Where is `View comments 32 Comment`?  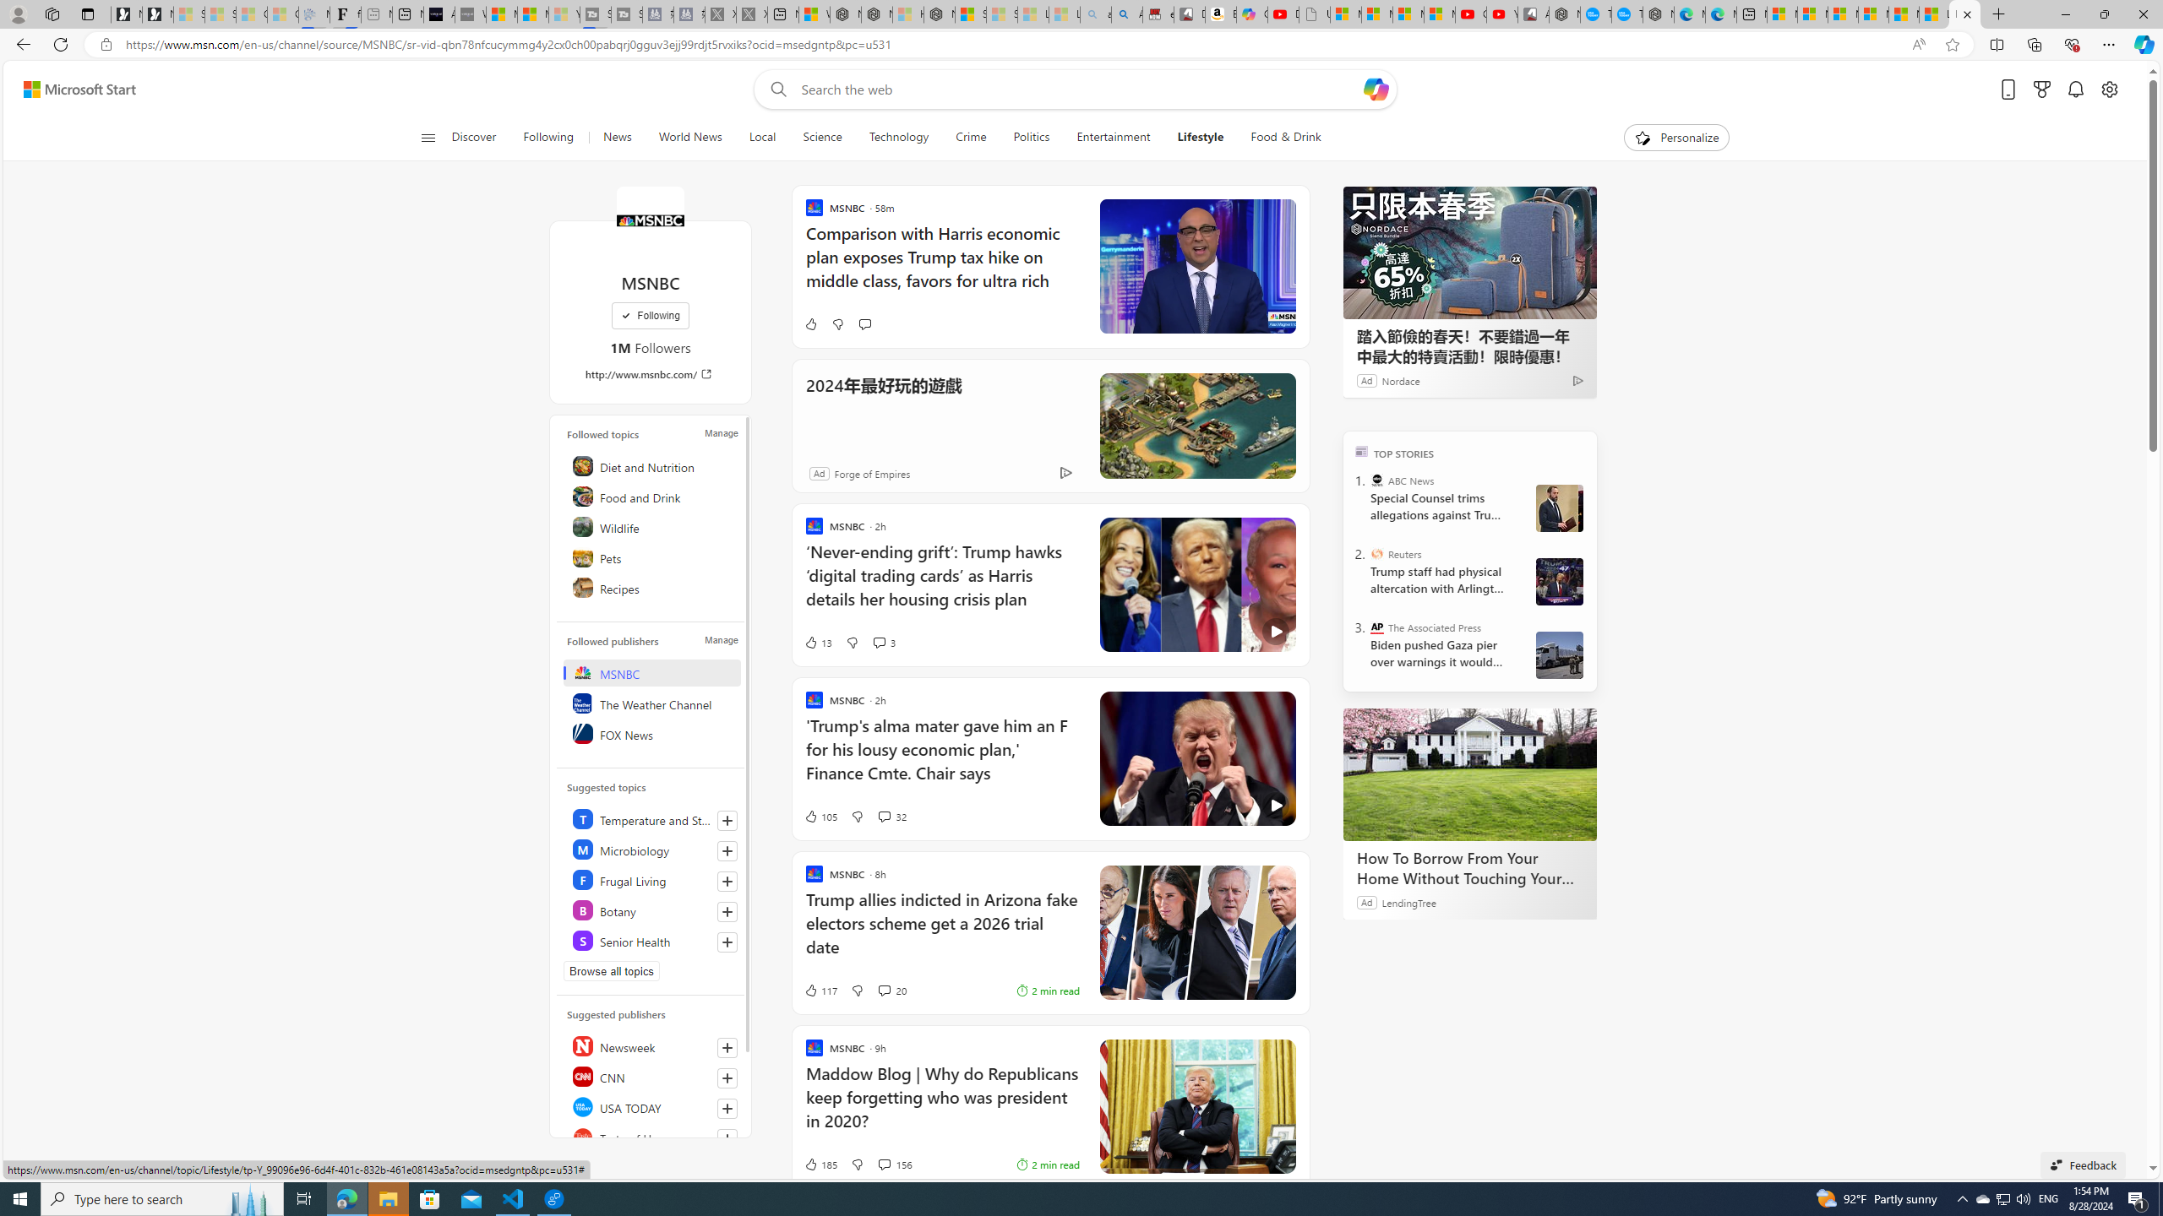 View comments 32 Comment is located at coordinates (883, 816).